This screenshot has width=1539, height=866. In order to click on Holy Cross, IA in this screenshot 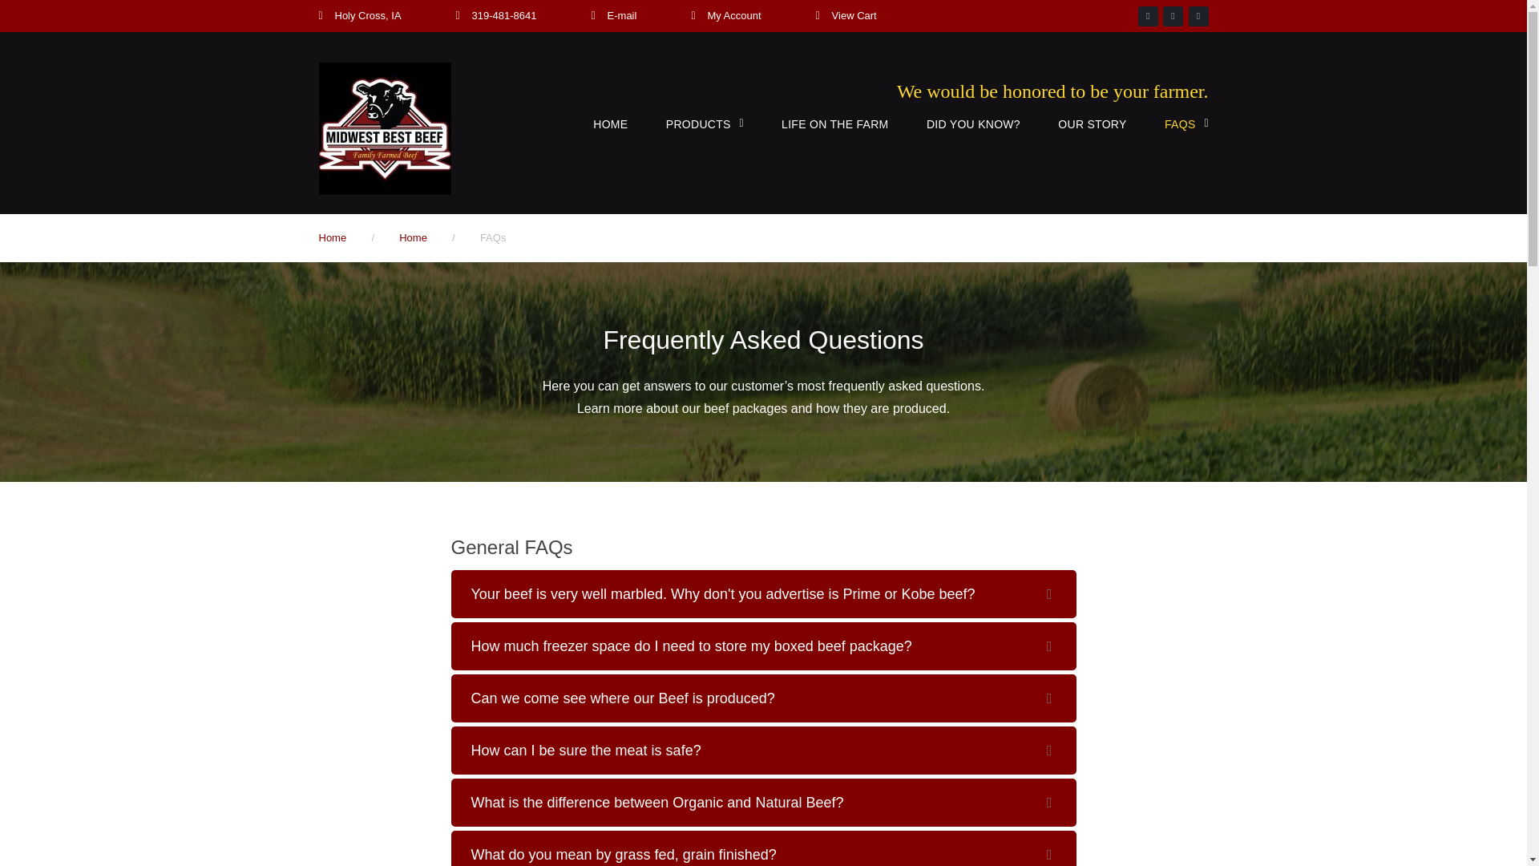, I will do `click(369, 15)`.